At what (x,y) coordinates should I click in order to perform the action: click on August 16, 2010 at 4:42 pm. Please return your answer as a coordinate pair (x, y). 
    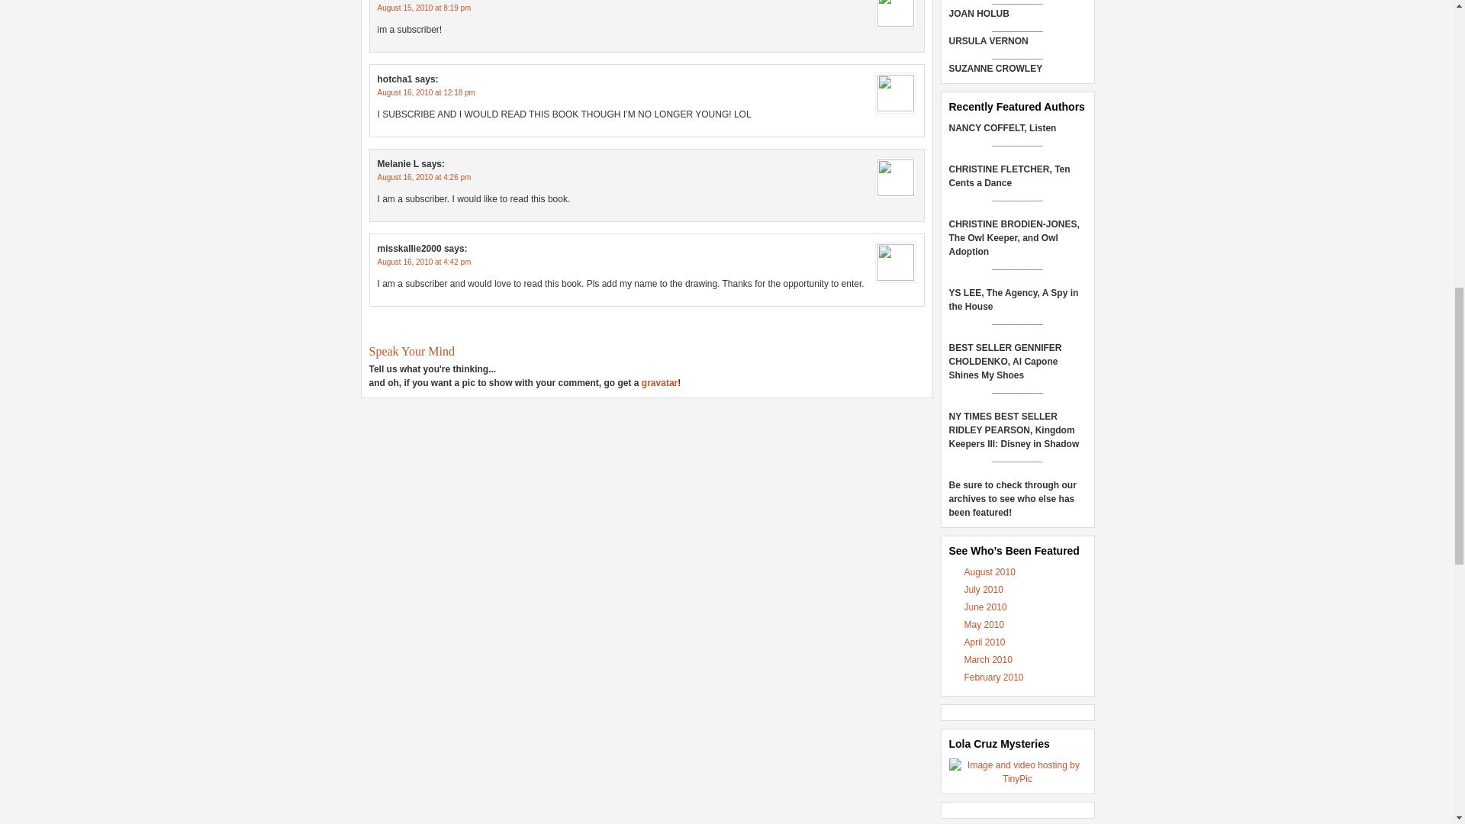
    Looking at the image, I should click on (423, 262).